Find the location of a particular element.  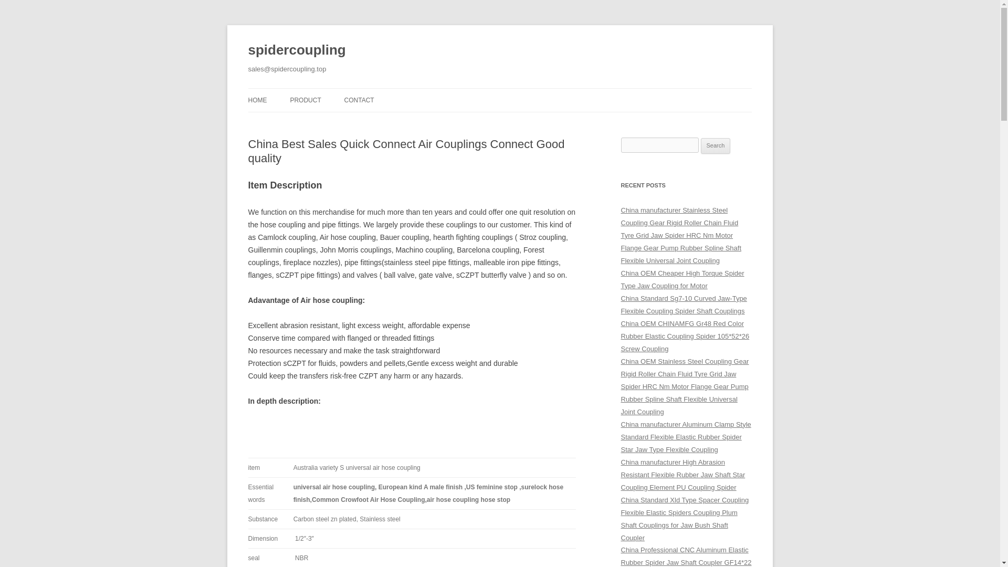

HOME is located at coordinates (257, 100).